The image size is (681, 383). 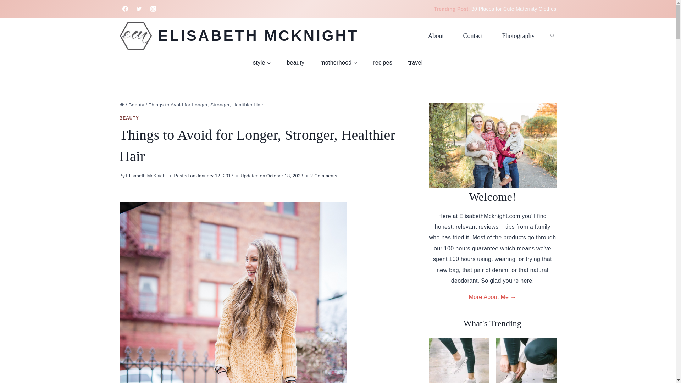 What do you see at coordinates (339, 62) in the screenshot?
I see `motherhood` at bounding box center [339, 62].